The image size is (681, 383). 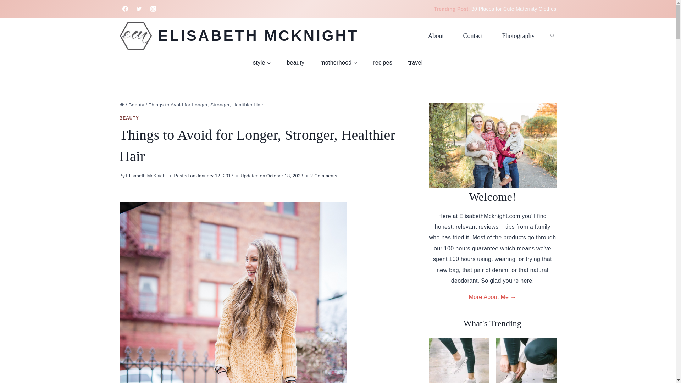 What do you see at coordinates (339, 62) in the screenshot?
I see `motherhood` at bounding box center [339, 62].